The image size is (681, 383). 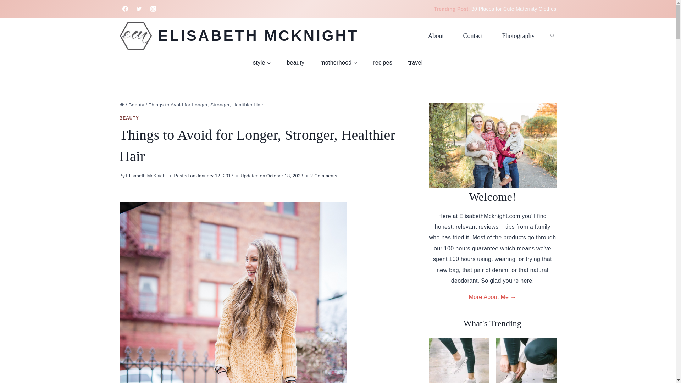 What do you see at coordinates (339, 62) in the screenshot?
I see `motherhood` at bounding box center [339, 62].